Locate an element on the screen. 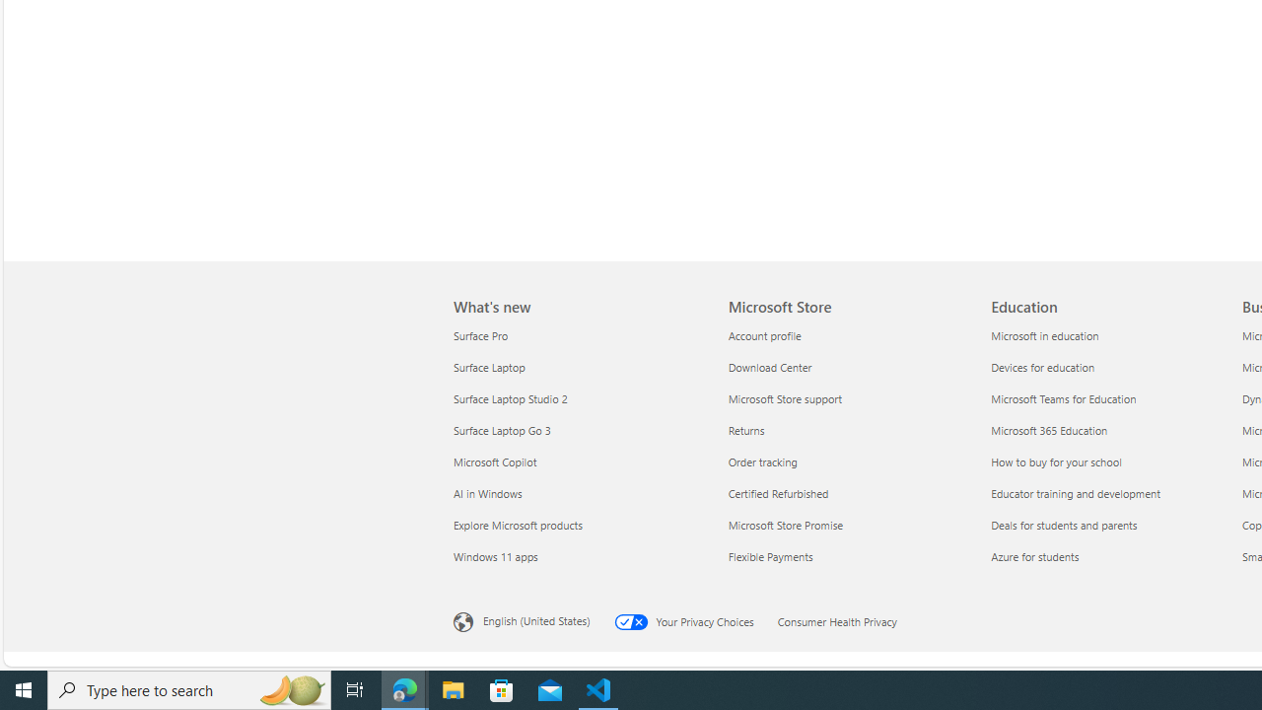  Flexible Payments Microsoft Store is located at coordinates (771, 555).